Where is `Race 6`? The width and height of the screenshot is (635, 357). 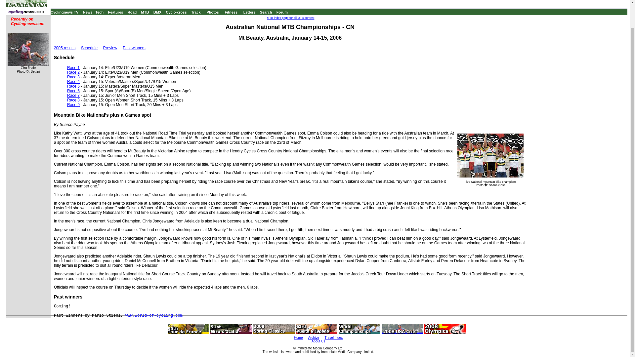 Race 6 is located at coordinates (73, 91).